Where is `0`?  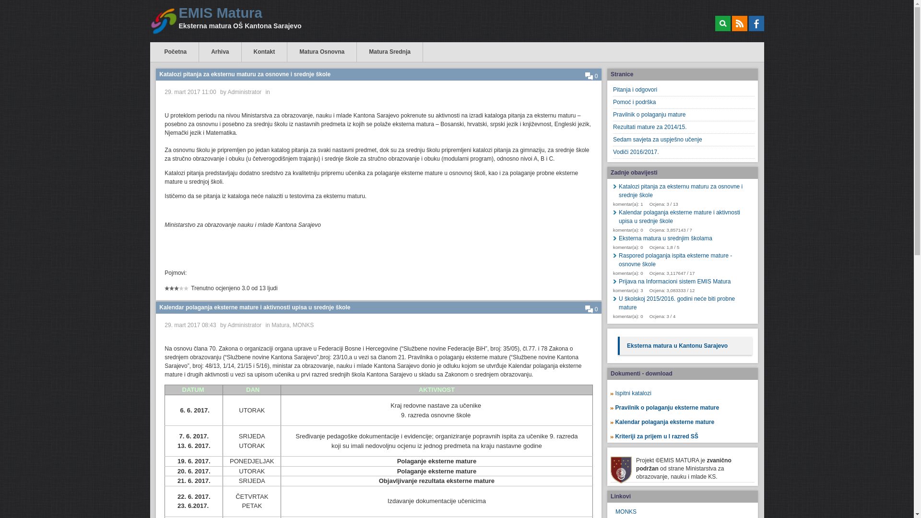
0 is located at coordinates (592, 309).